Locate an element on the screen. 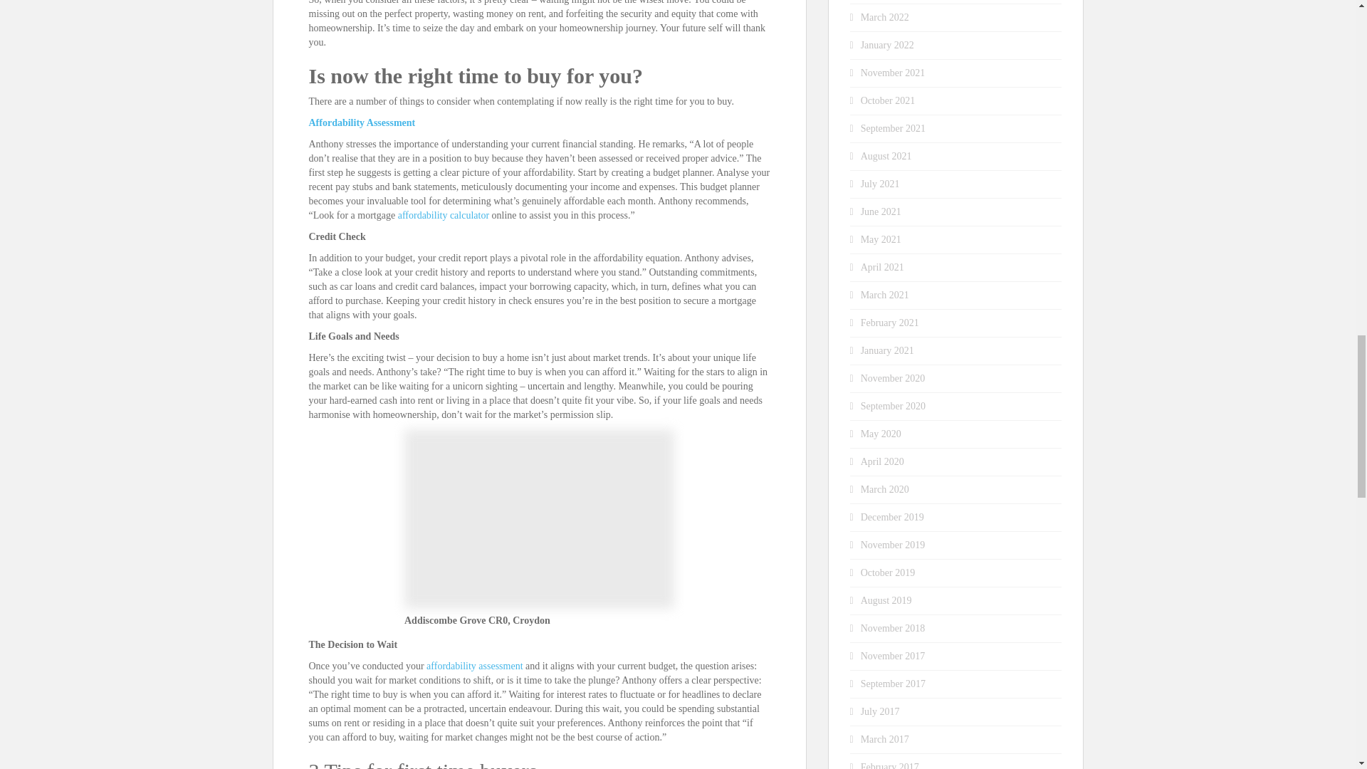 The width and height of the screenshot is (1367, 769). affordability calculator is located at coordinates (443, 215).